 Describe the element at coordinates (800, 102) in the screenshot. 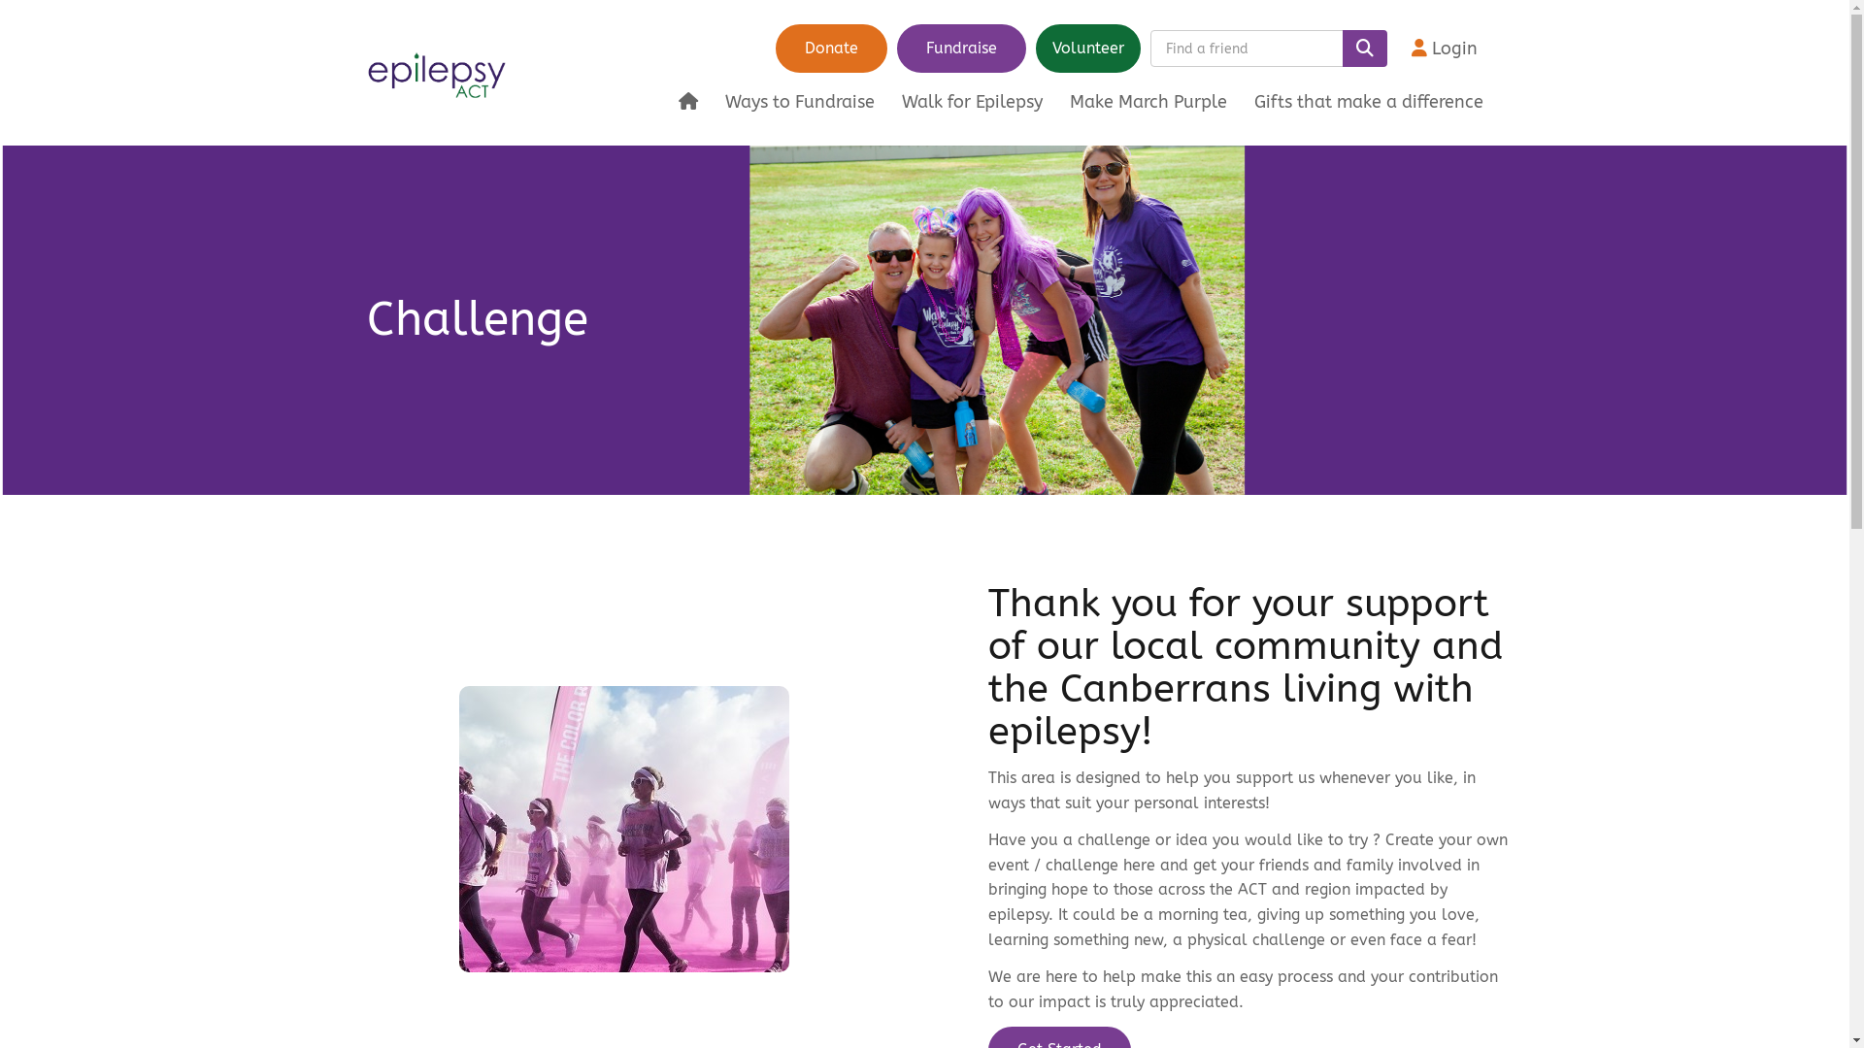

I see `Ways to Fundraise` at that location.